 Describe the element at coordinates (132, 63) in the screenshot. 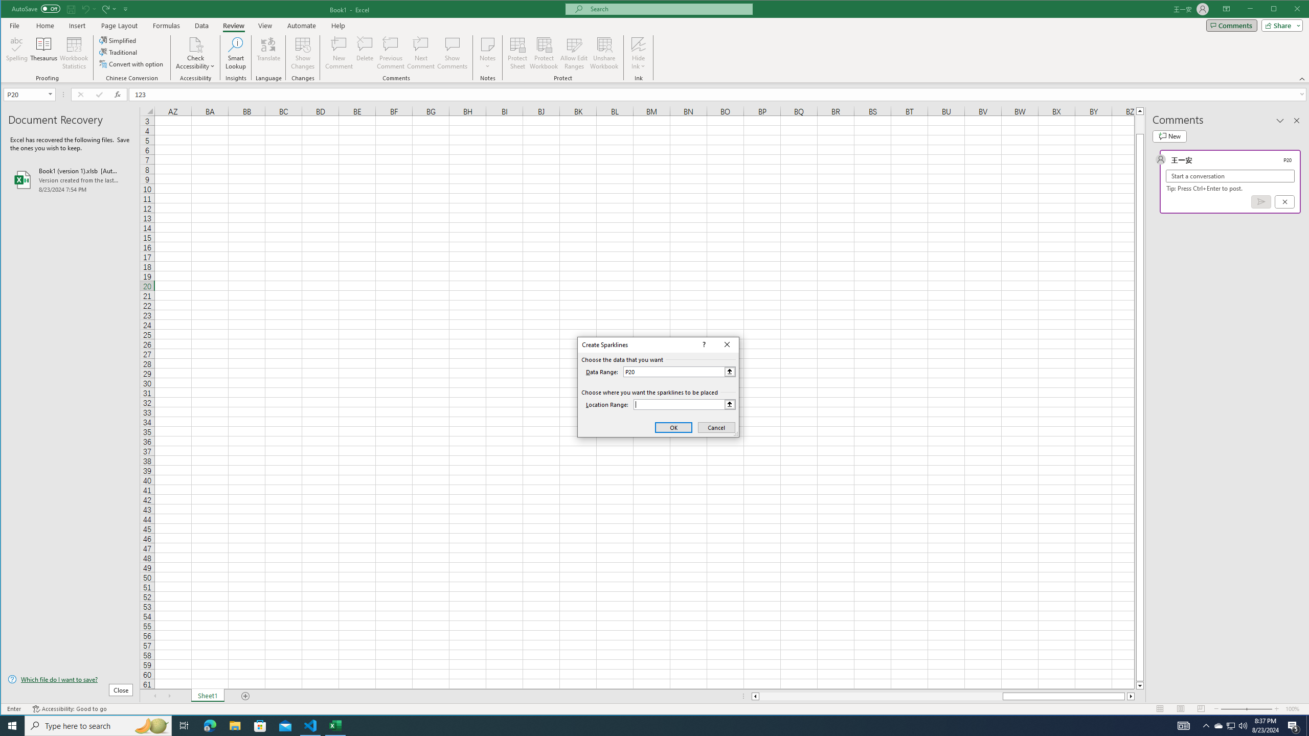

I see `Convert with option` at that location.